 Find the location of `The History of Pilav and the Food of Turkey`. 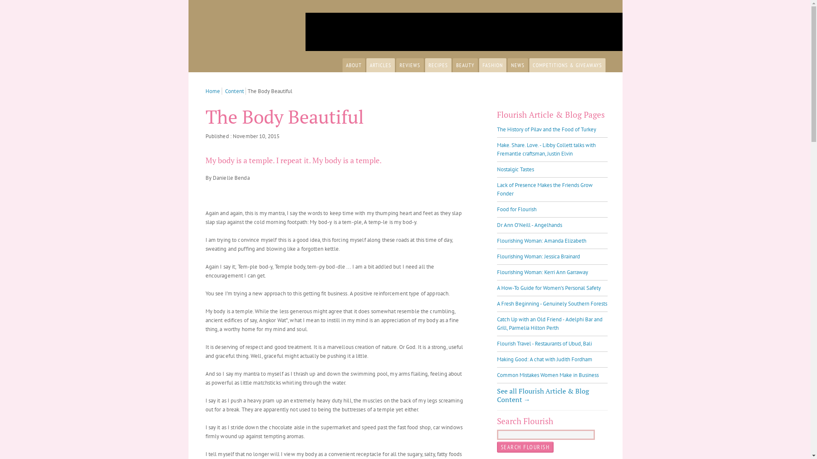

The History of Pilav and the Food of Turkey is located at coordinates (546, 129).